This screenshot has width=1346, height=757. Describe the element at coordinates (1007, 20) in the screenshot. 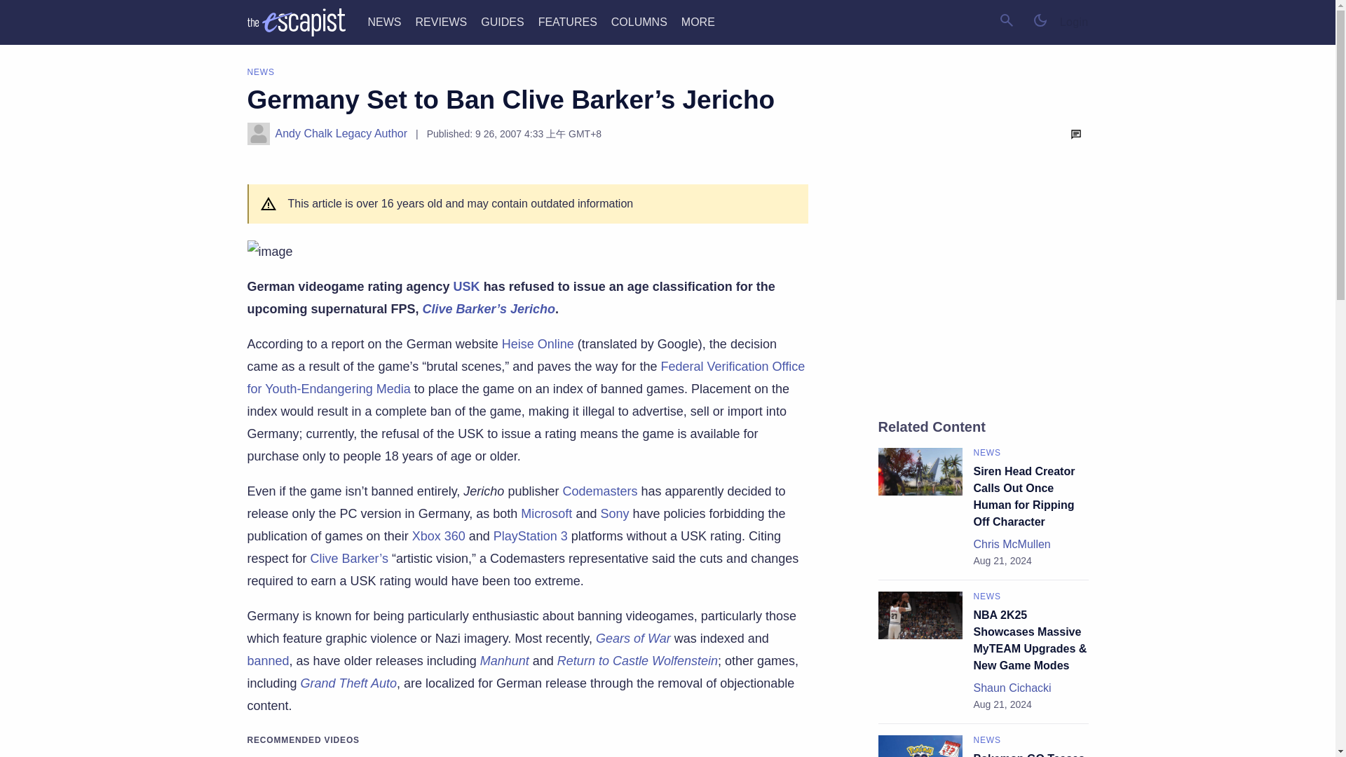

I see `Search` at that location.